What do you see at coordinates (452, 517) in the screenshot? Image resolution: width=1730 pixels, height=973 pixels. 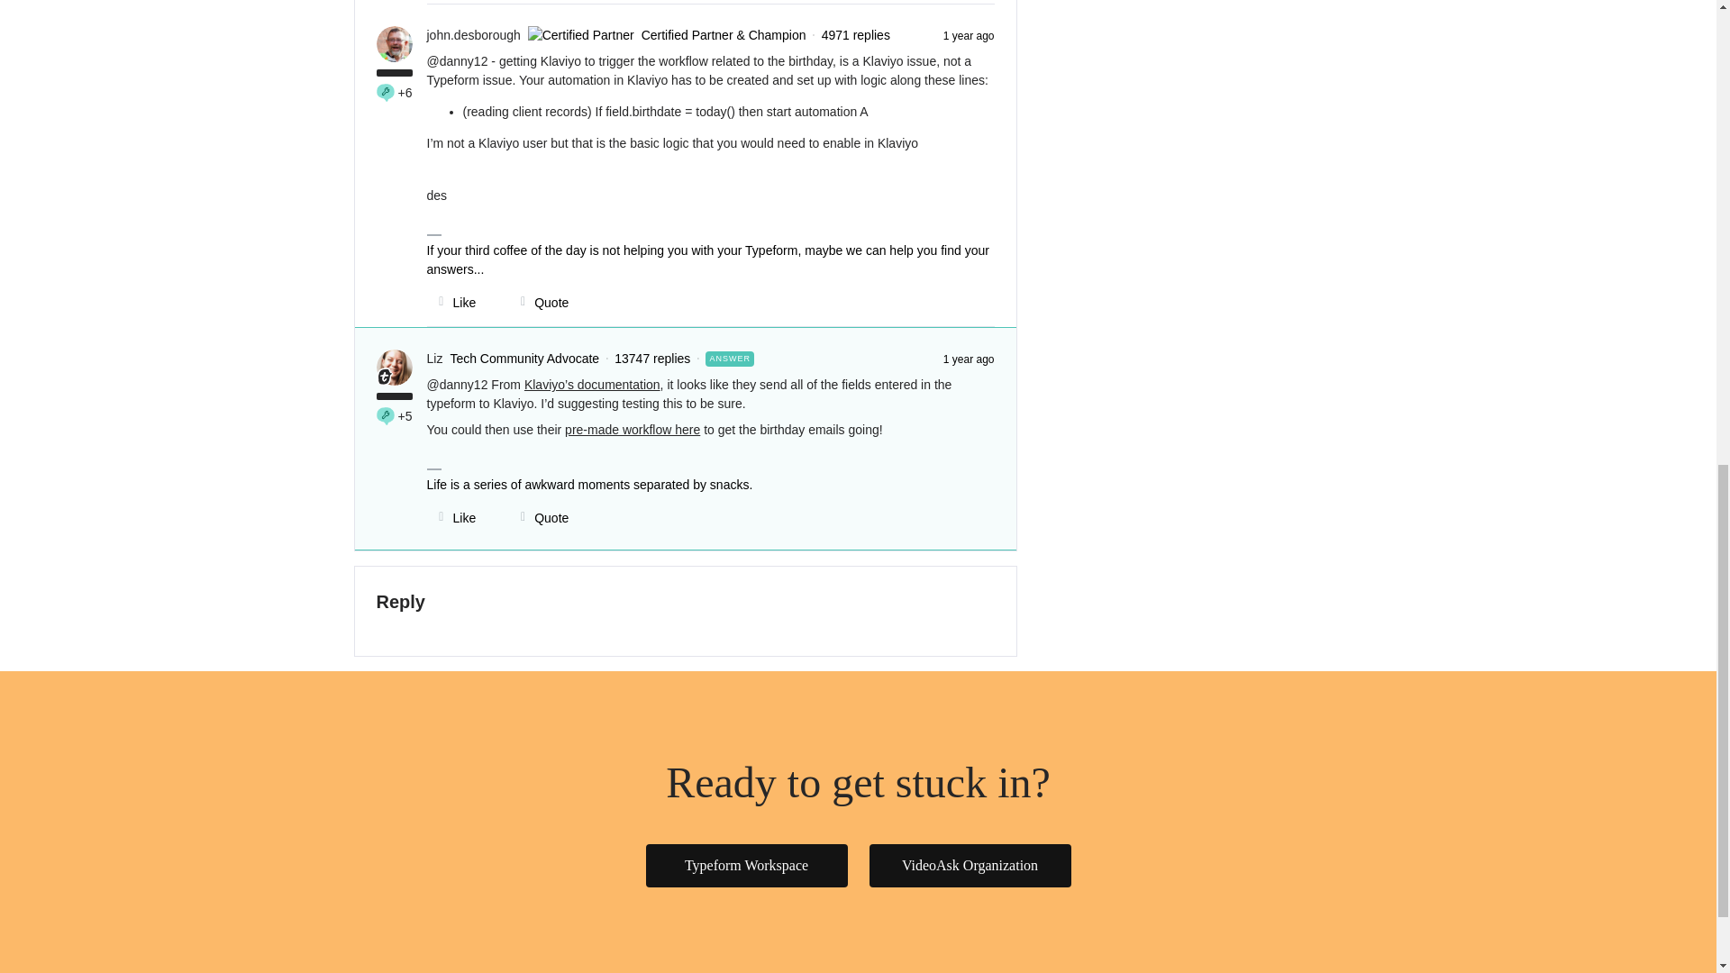 I see `Like` at bounding box center [452, 517].